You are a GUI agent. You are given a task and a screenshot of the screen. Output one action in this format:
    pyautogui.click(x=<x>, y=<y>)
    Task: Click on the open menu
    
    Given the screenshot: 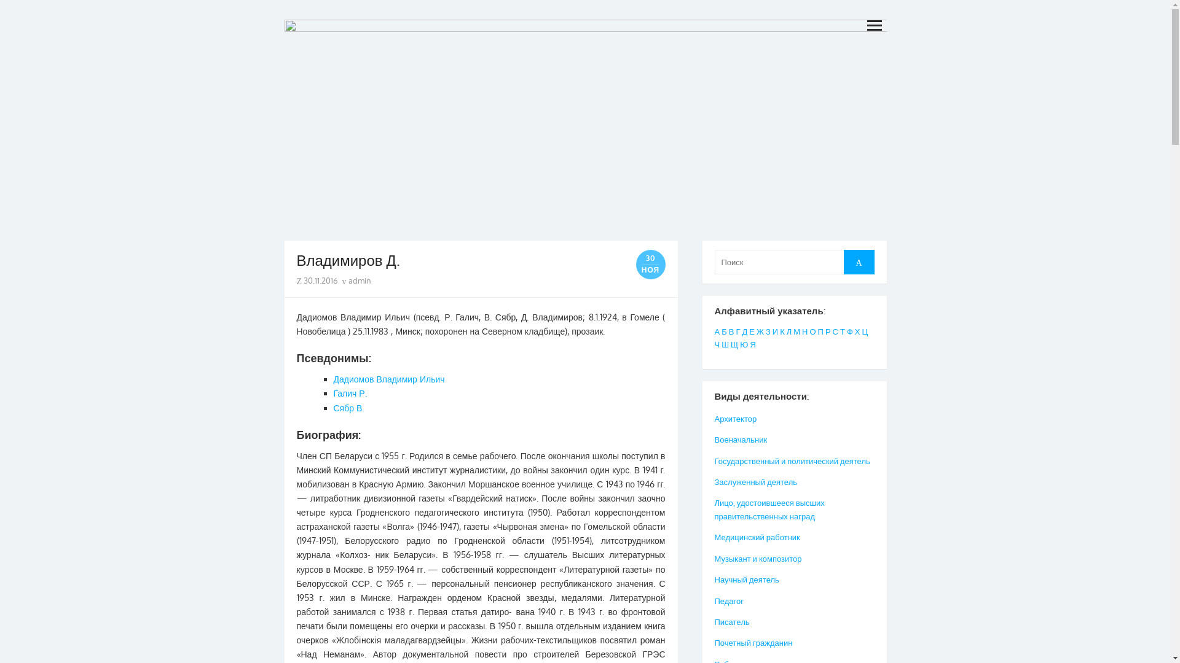 What is the action you would take?
    pyautogui.click(x=874, y=25)
    